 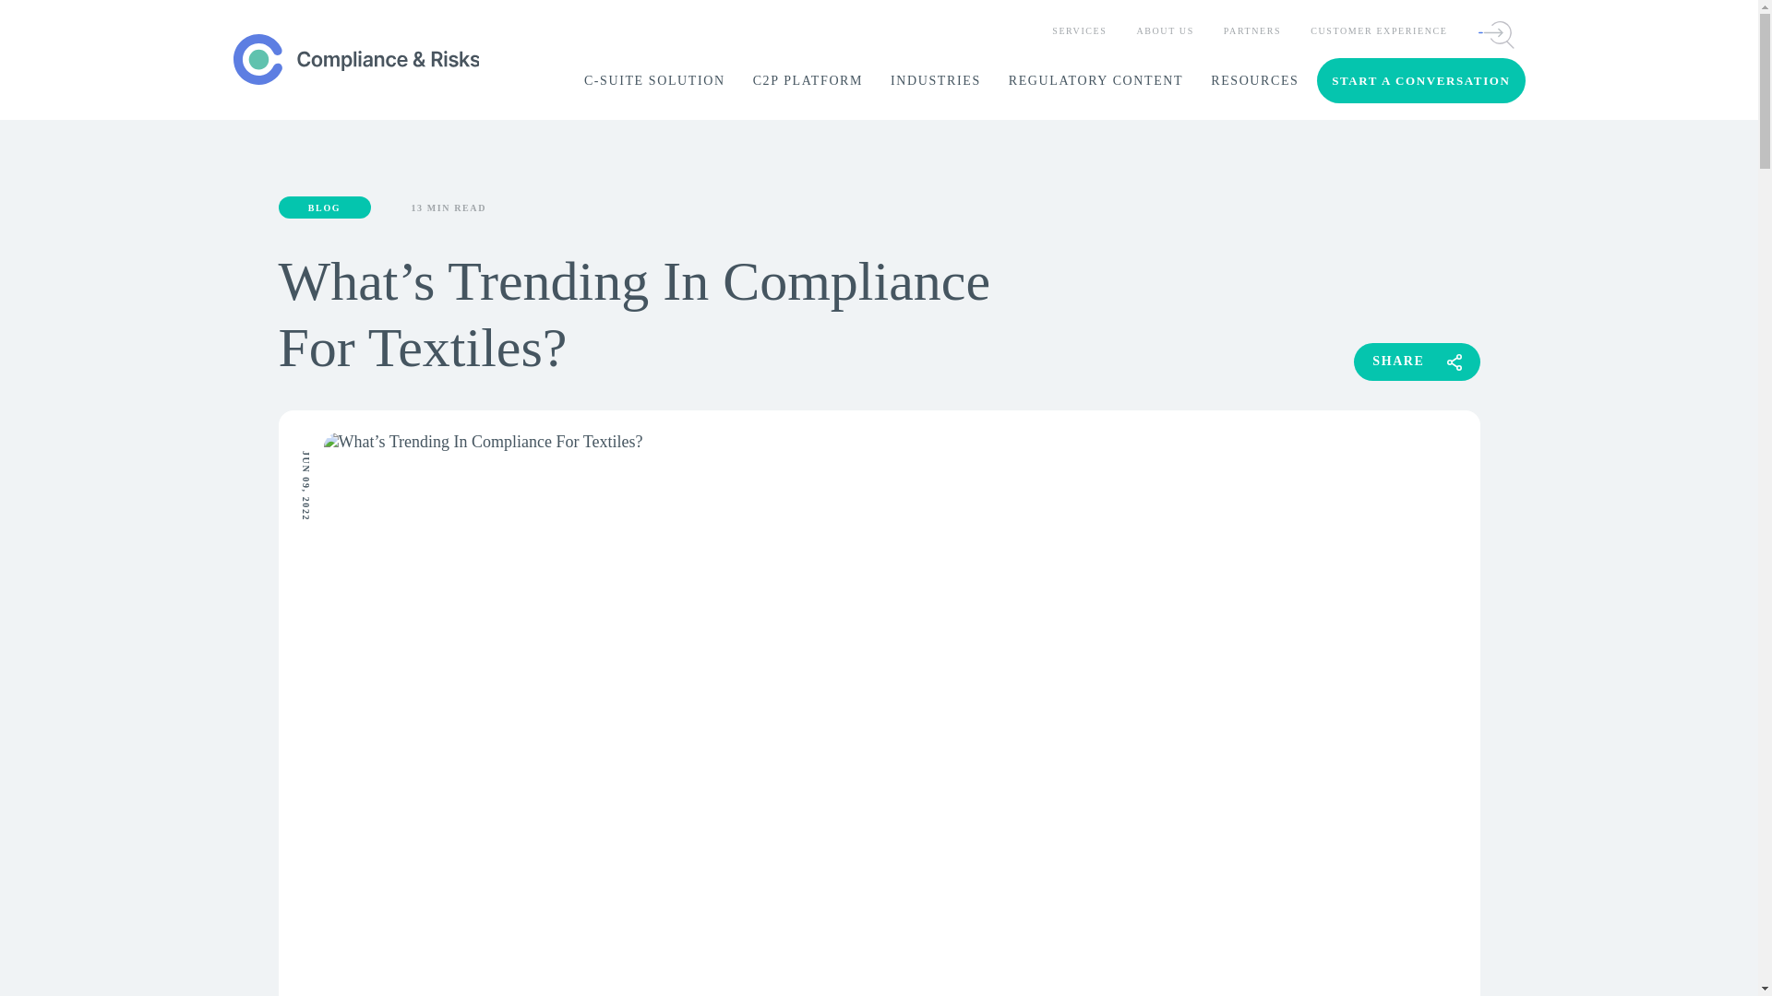 I want to click on C2P PLATFORM, so click(x=808, y=81).